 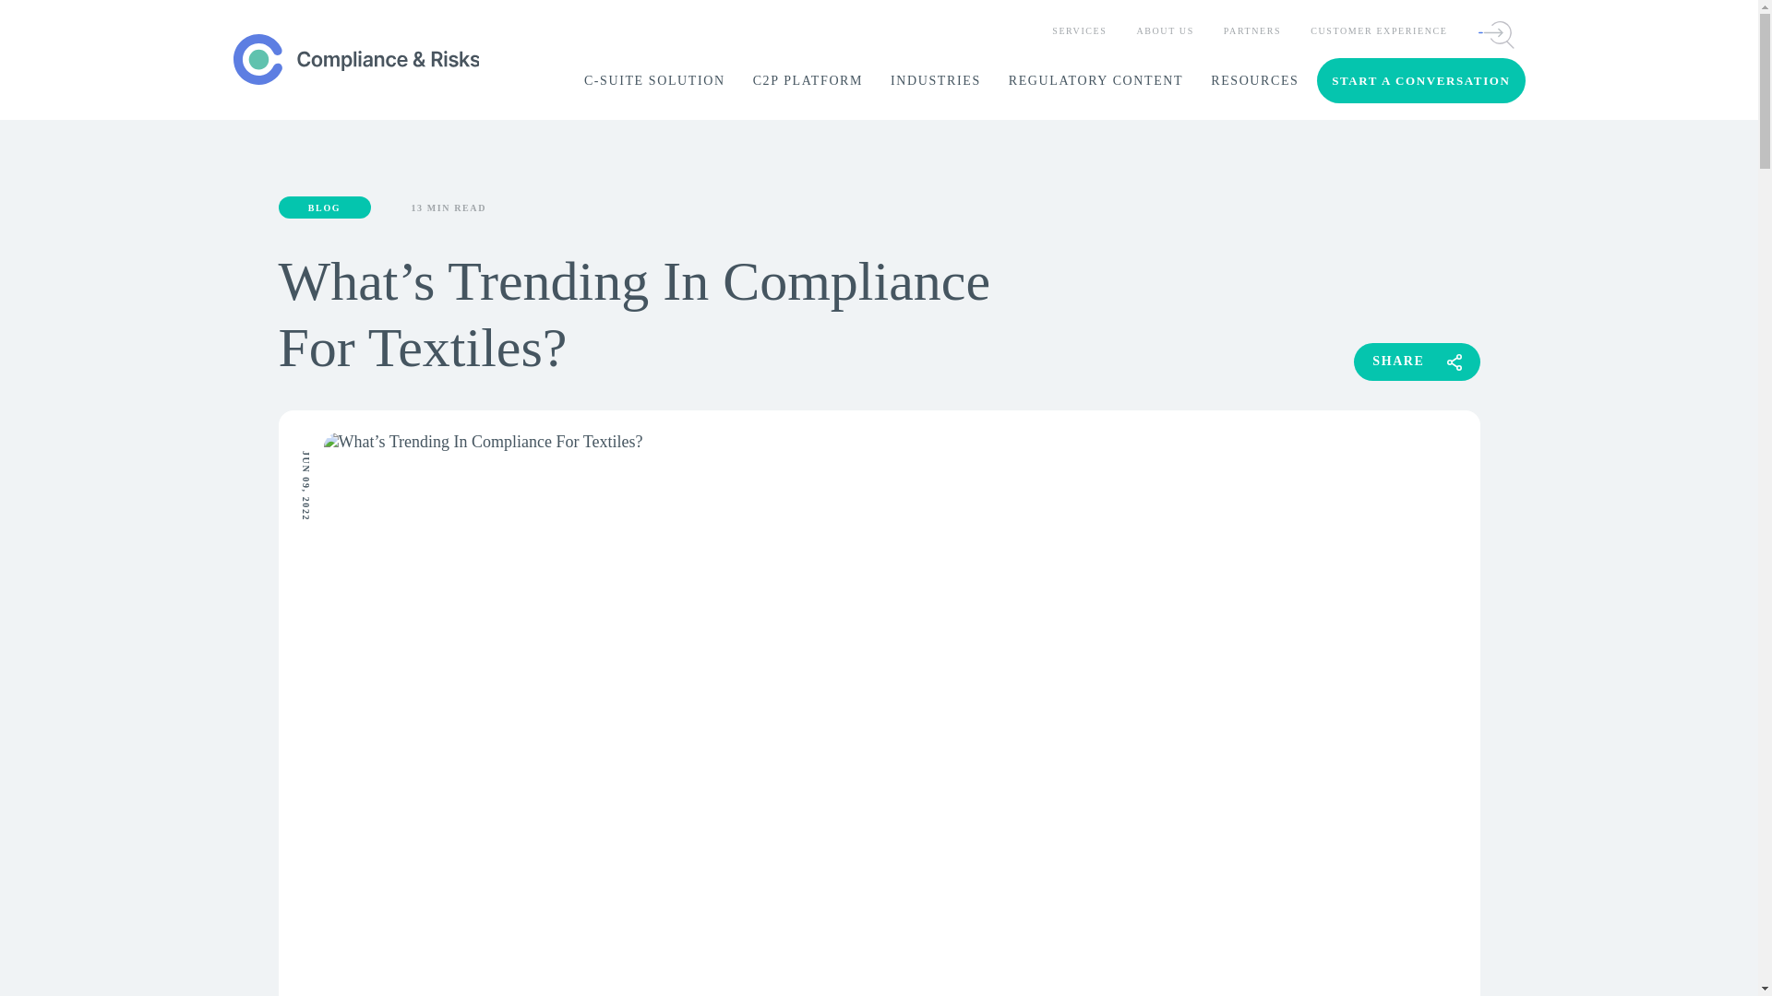 I want to click on C2P PLATFORM, so click(x=808, y=81).